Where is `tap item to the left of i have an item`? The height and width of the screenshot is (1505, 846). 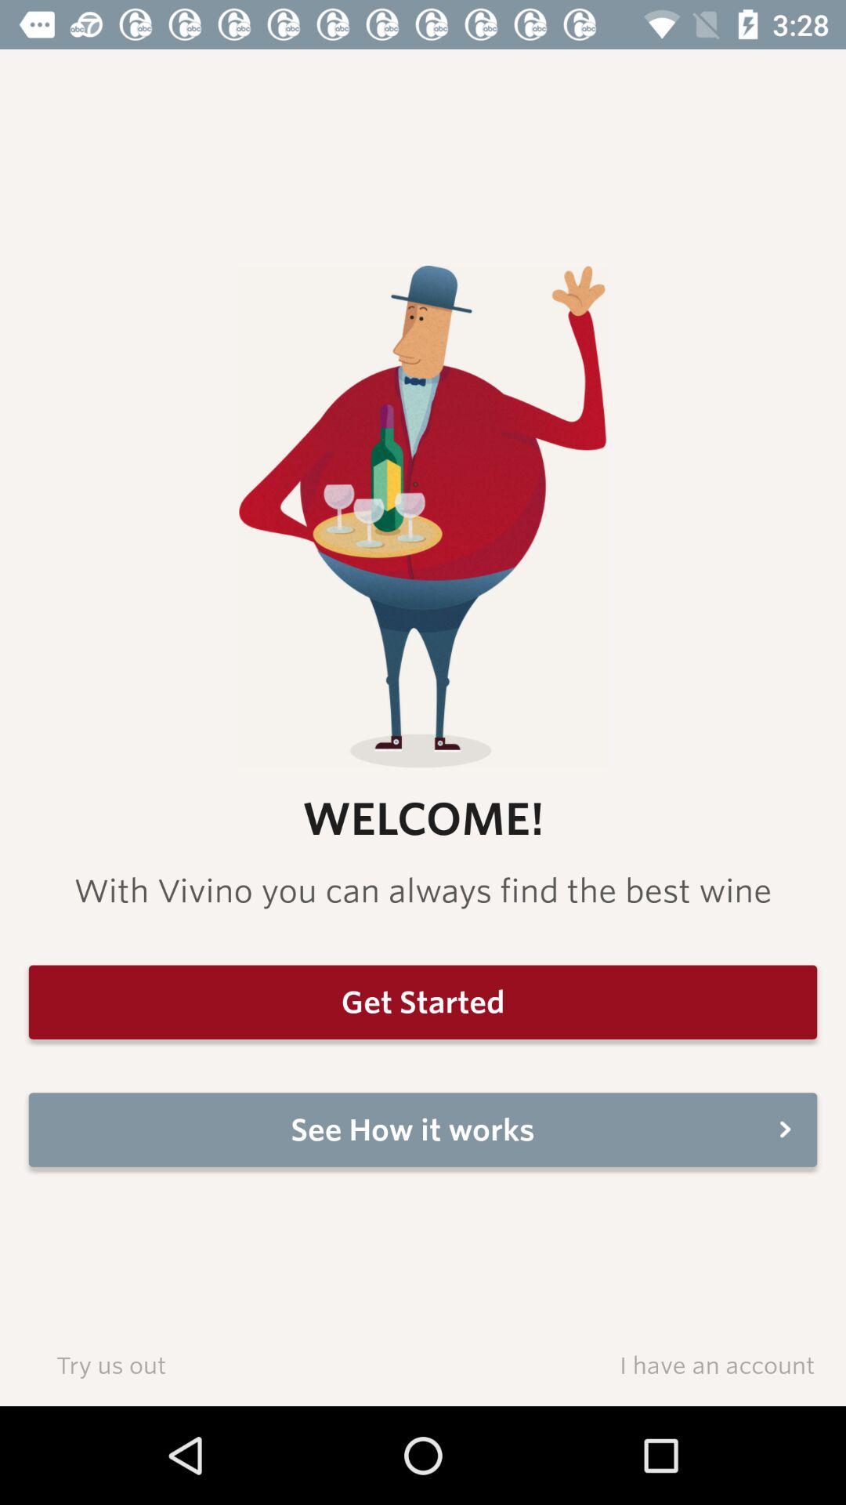
tap item to the left of i have an item is located at coordinates (111, 1364).